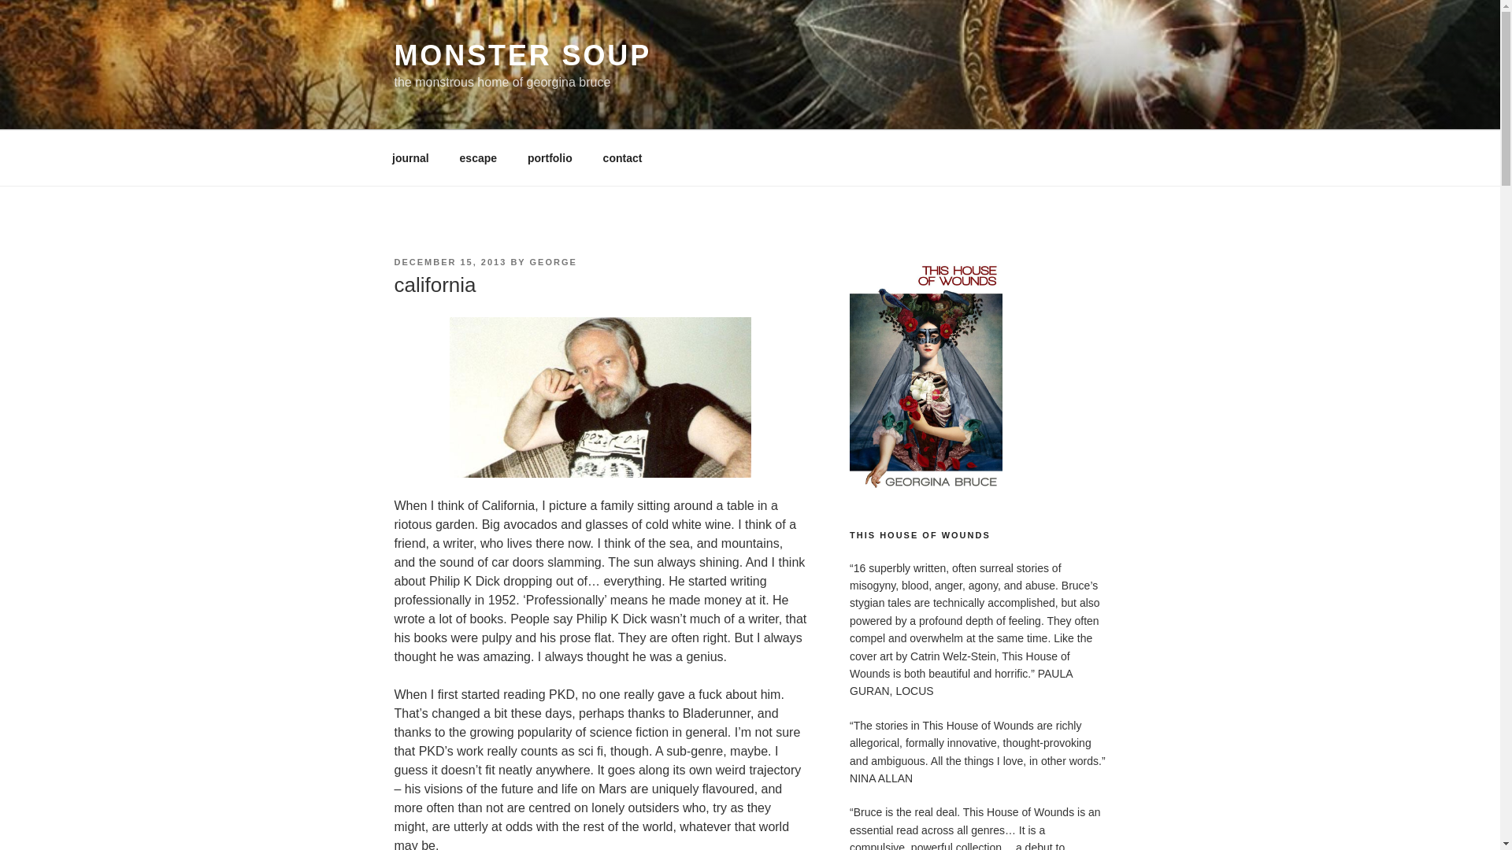  I want to click on DECEMBER 15, 2013, so click(450, 262).